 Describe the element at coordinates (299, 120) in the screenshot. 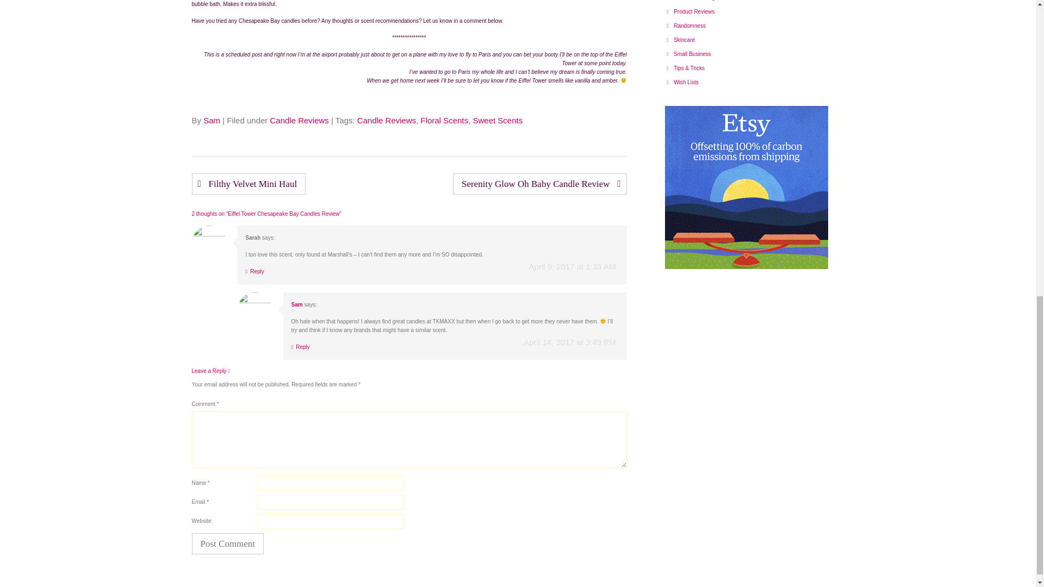

I see `Candle Reviews` at that location.